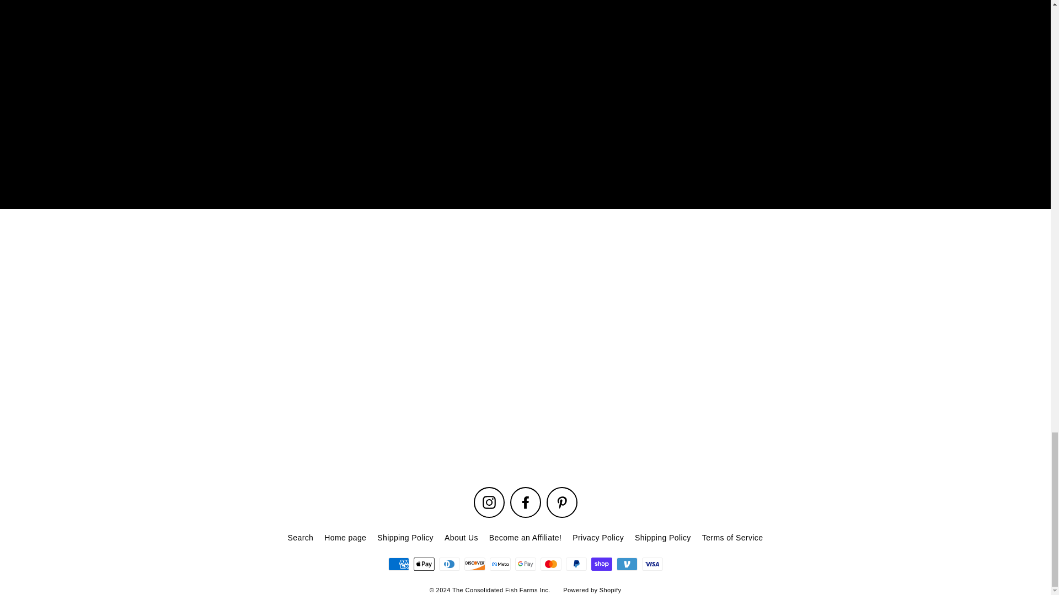 Image resolution: width=1059 pixels, height=595 pixels. What do you see at coordinates (449, 564) in the screenshot?
I see `Diners Club` at bounding box center [449, 564].